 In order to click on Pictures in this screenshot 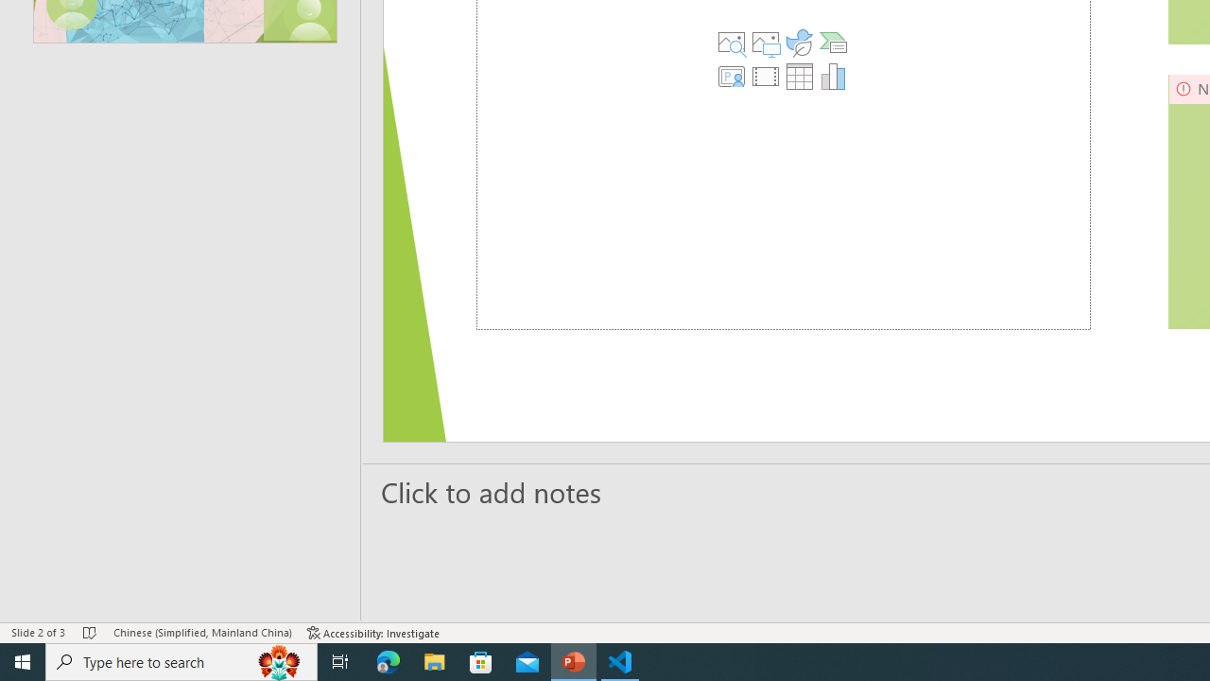, I will do `click(765, 42)`.